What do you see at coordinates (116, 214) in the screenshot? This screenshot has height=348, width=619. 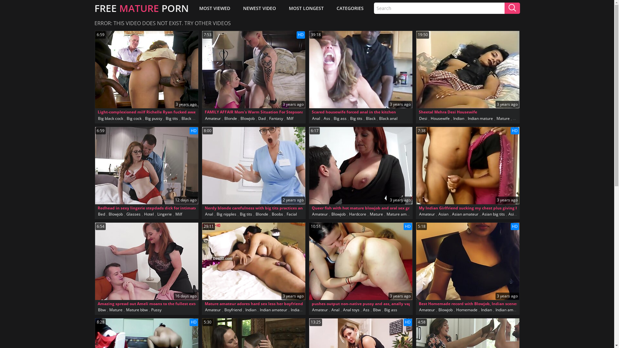 I see `Blowjob` at bounding box center [116, 214].